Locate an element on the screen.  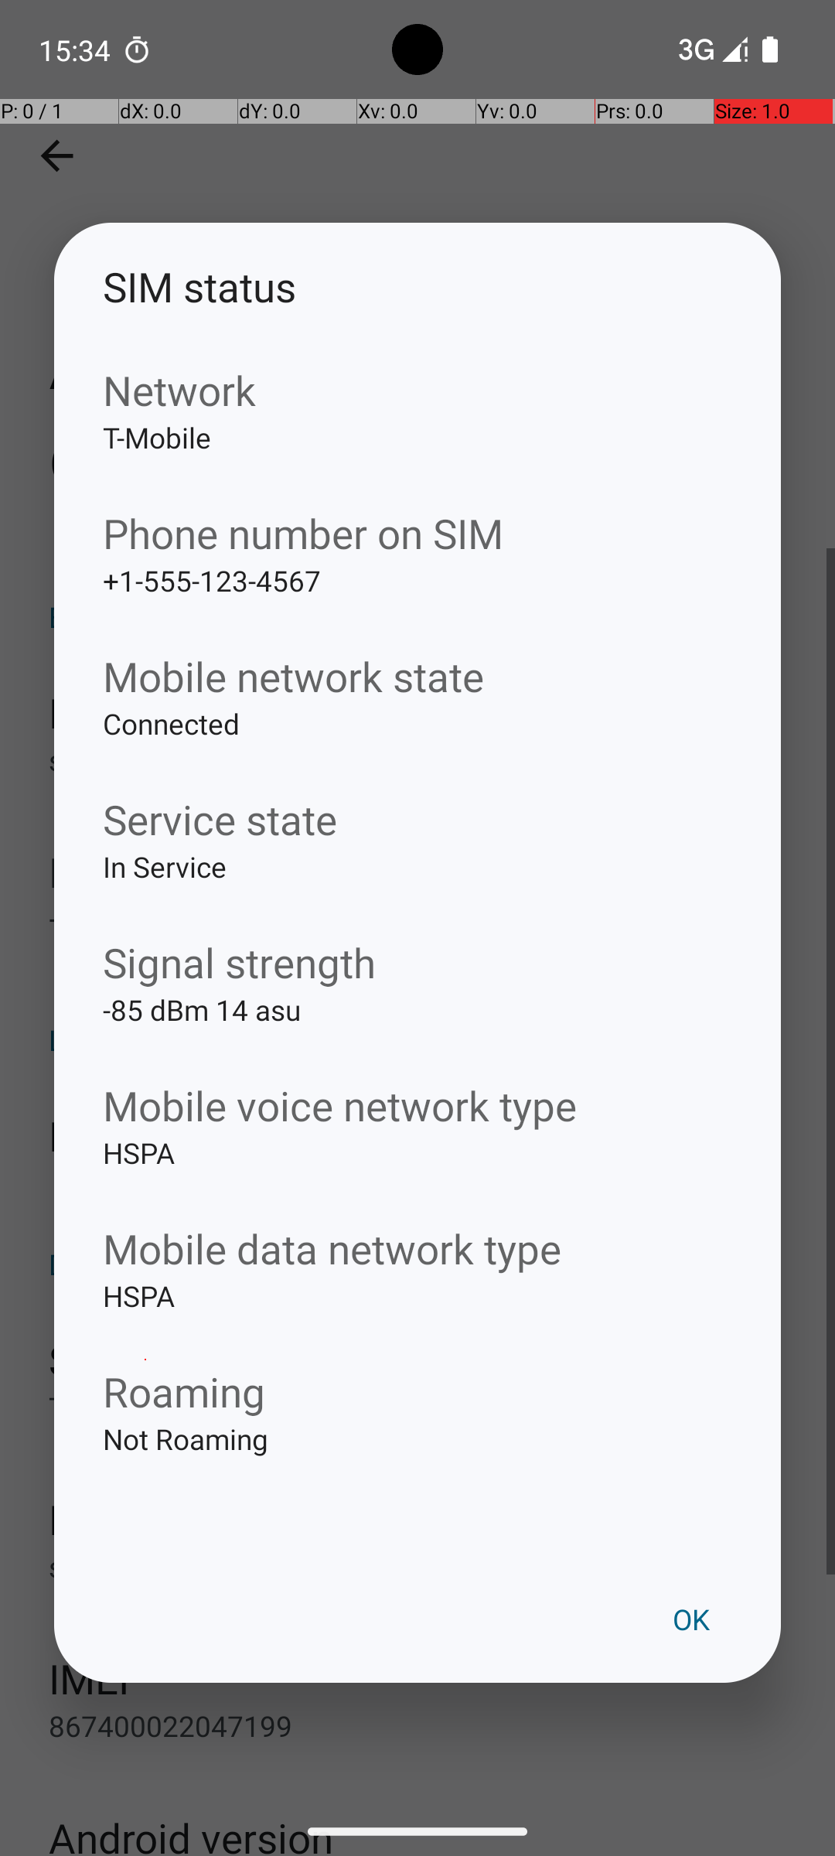
HSPA is located at coordinates (417, 1177).